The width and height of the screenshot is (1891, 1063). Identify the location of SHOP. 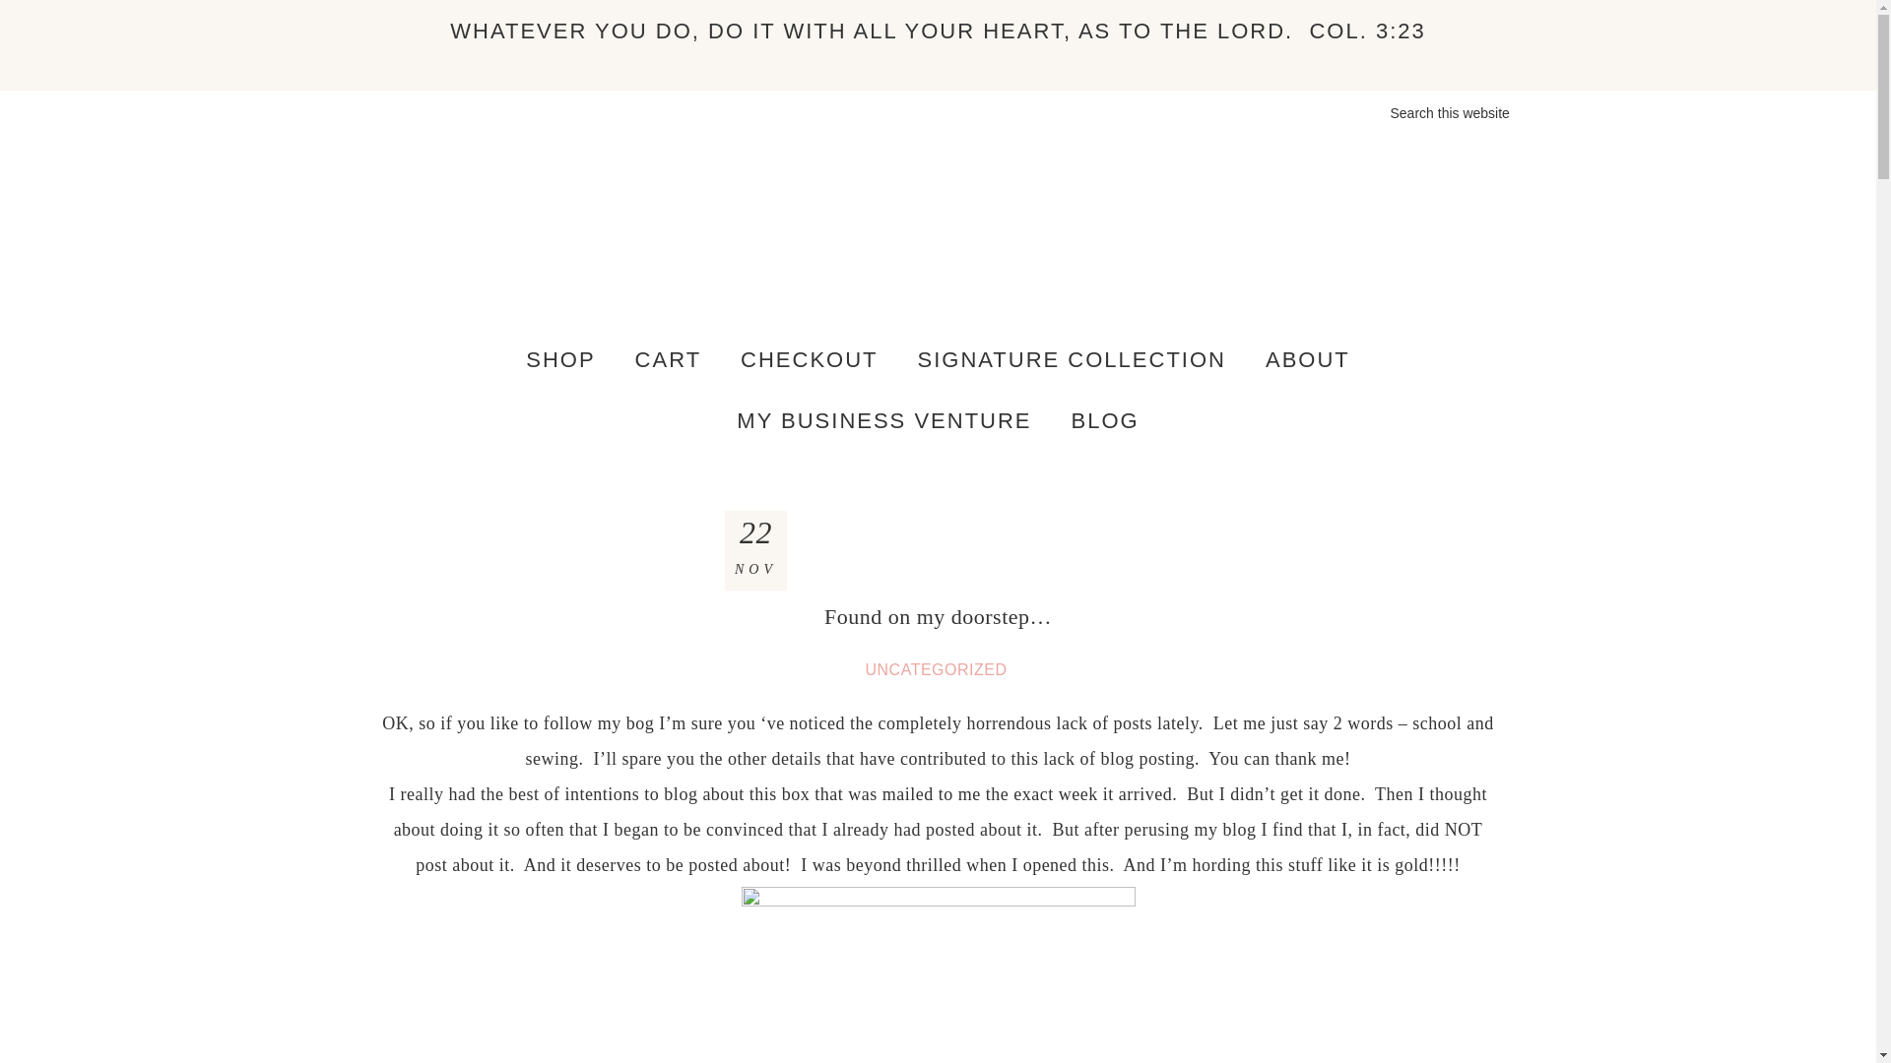
(560, 360).